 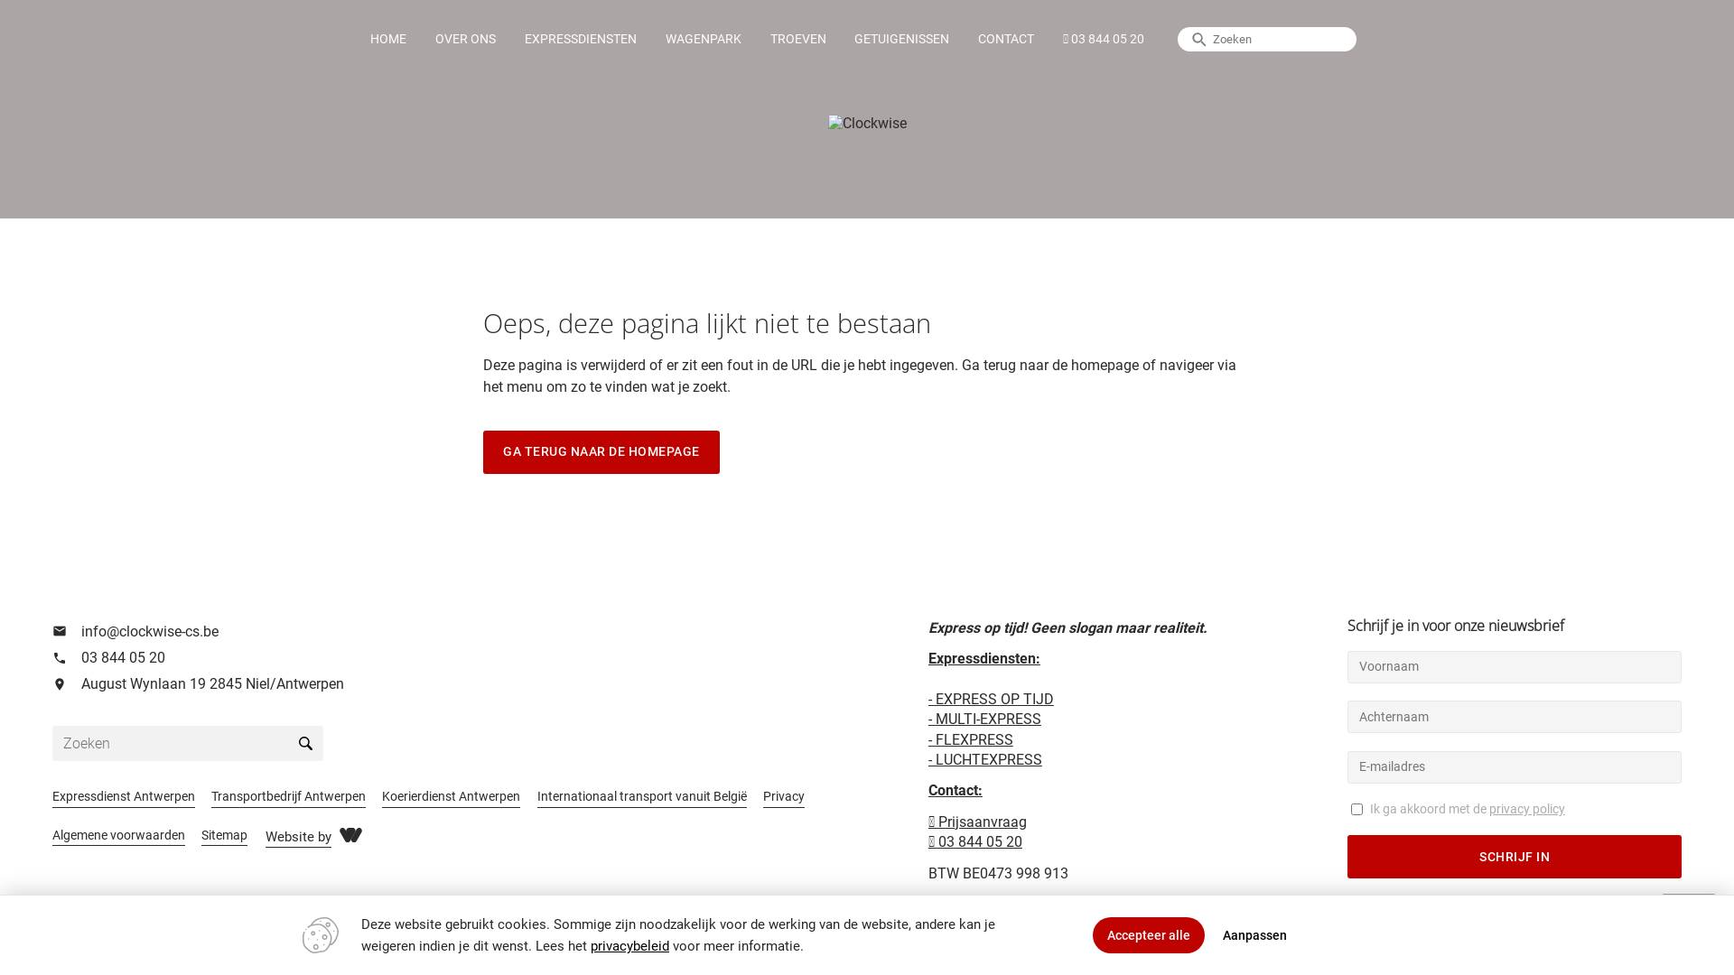 What do you see at coordinates (1255, 935) in the screenshot?
I see `Aanpassen` at bounding box center [1255, 935].